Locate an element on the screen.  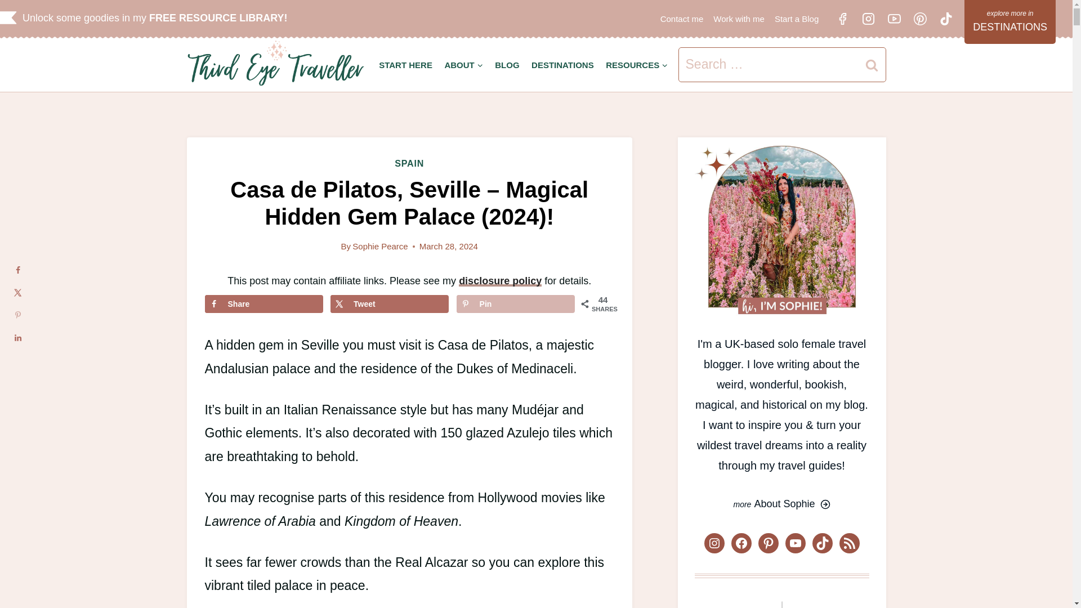
ABOUT is located at coordinates (464, 65).